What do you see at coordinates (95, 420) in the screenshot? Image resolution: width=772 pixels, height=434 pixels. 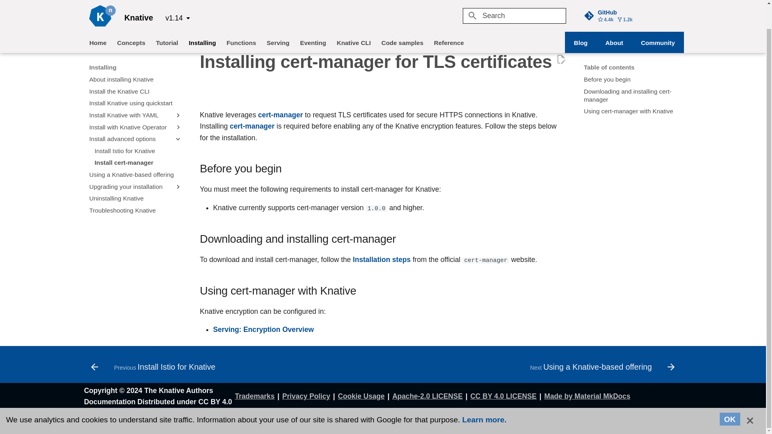 I see `twitter.com` at bounding box center [95, 420].